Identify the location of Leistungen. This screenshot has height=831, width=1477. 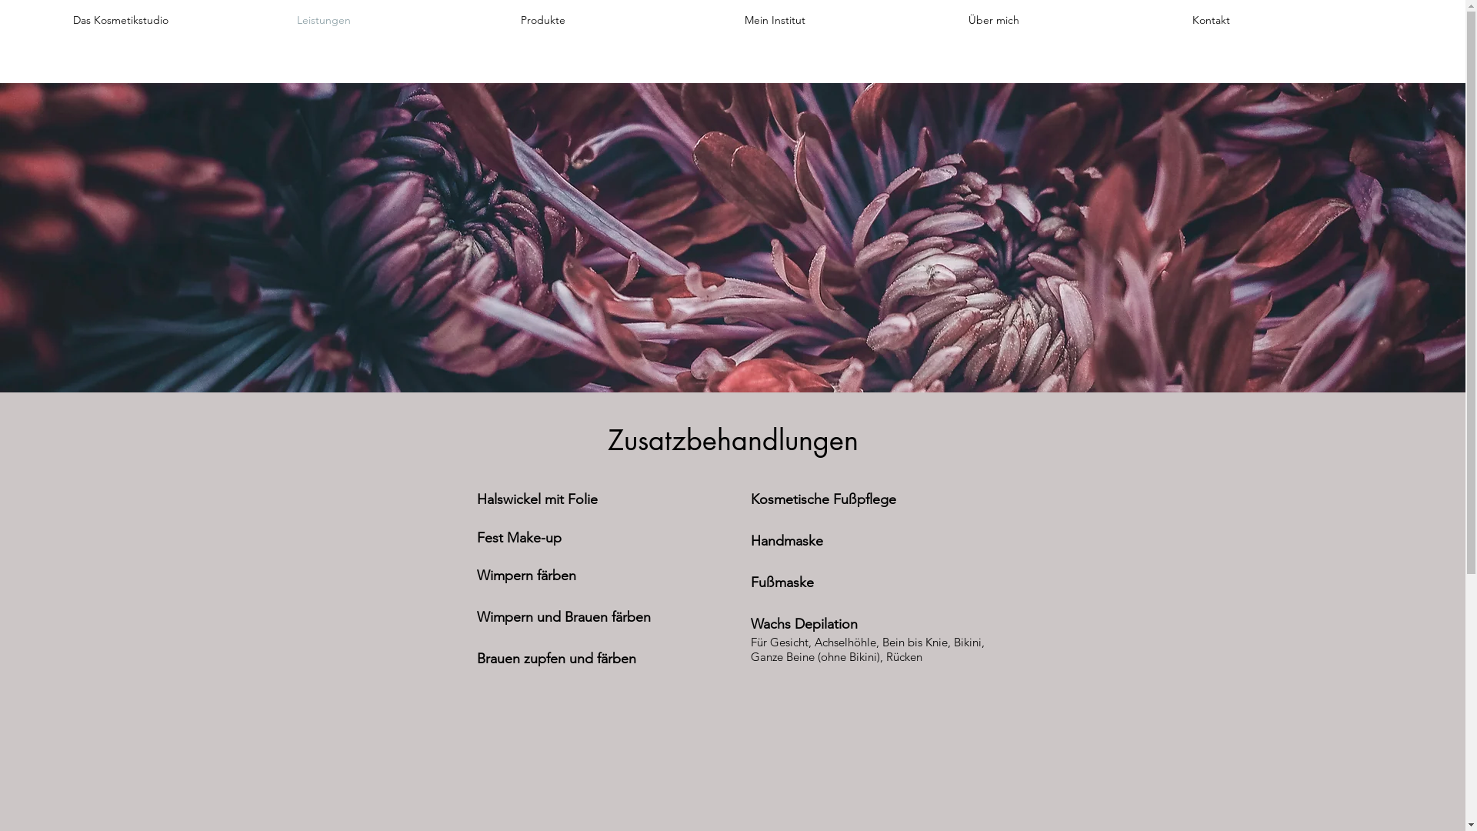
(397, 20).